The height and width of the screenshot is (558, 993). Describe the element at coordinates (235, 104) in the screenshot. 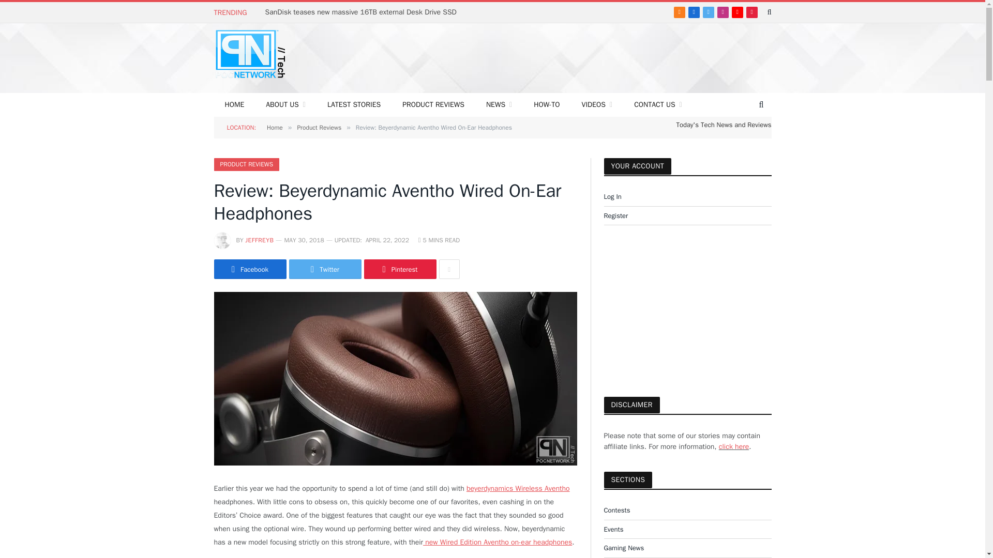

I see `HOME` at that location.